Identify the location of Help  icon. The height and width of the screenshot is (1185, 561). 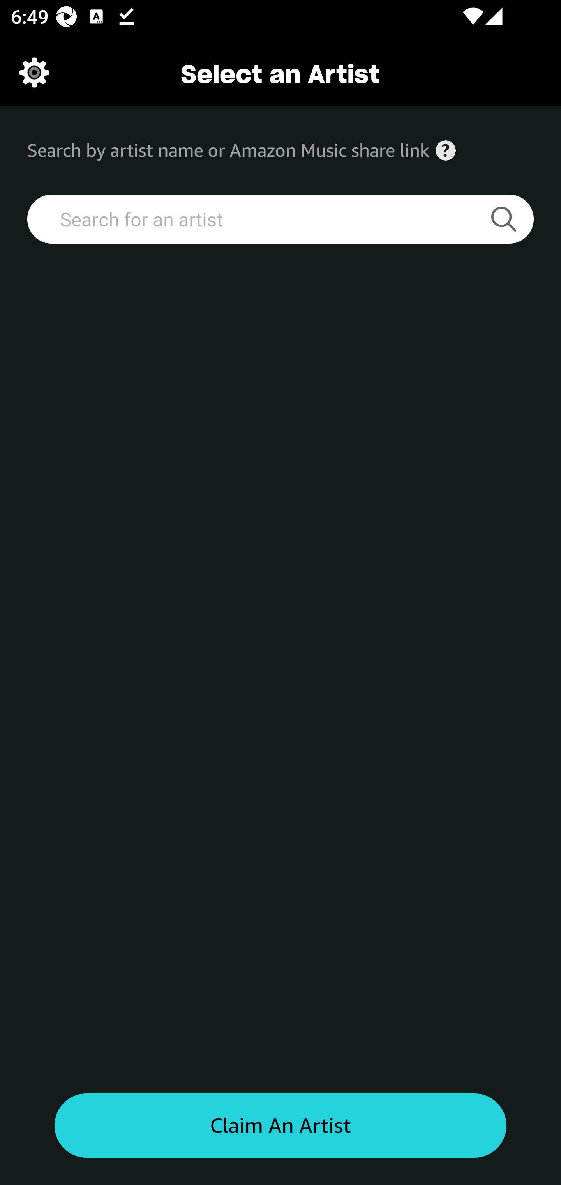
(446, 150).